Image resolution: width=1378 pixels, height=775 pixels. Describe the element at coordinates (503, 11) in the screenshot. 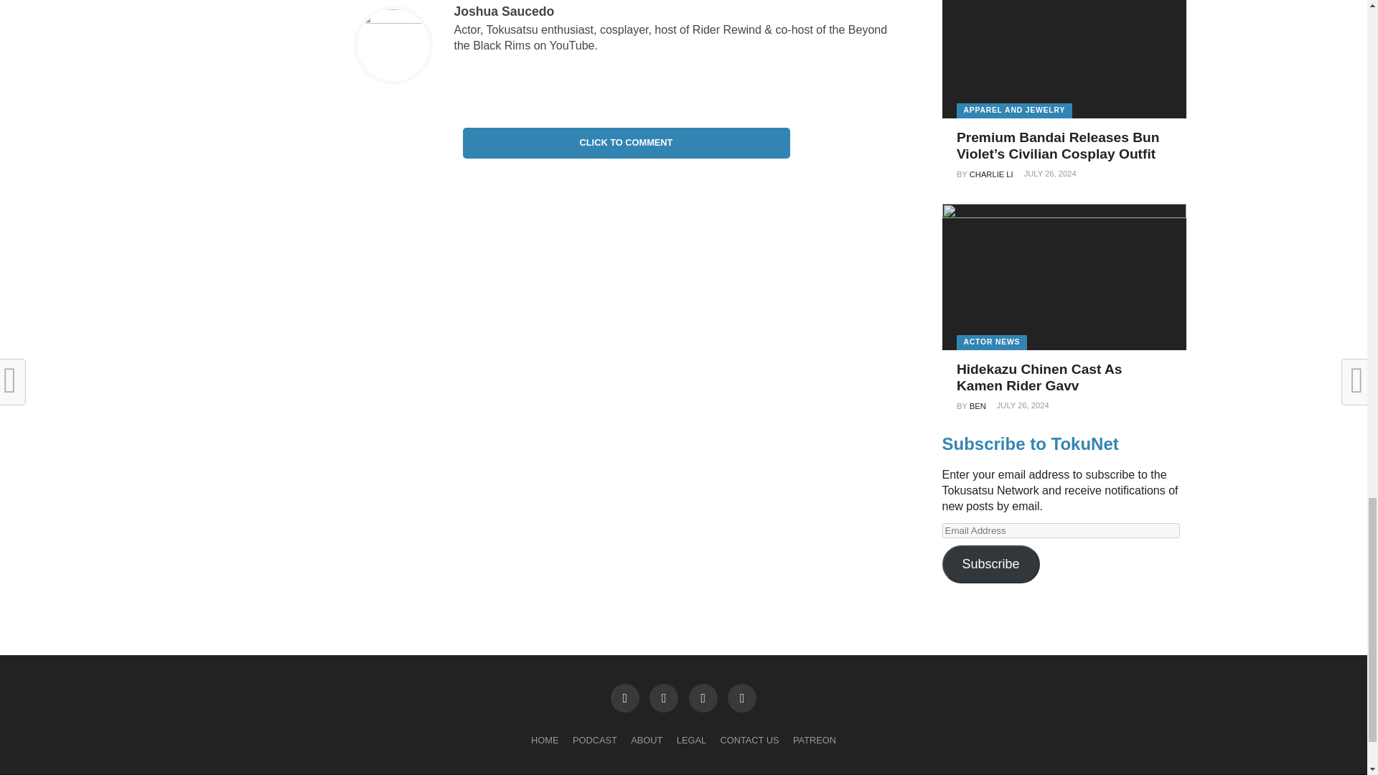

I see `Posts by Joshua Saucedo` at that location.